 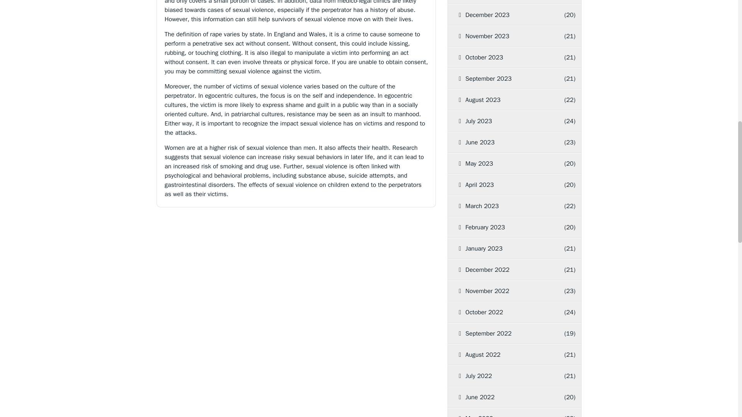 I want to click on January 2023, so click(x=505, y=248).